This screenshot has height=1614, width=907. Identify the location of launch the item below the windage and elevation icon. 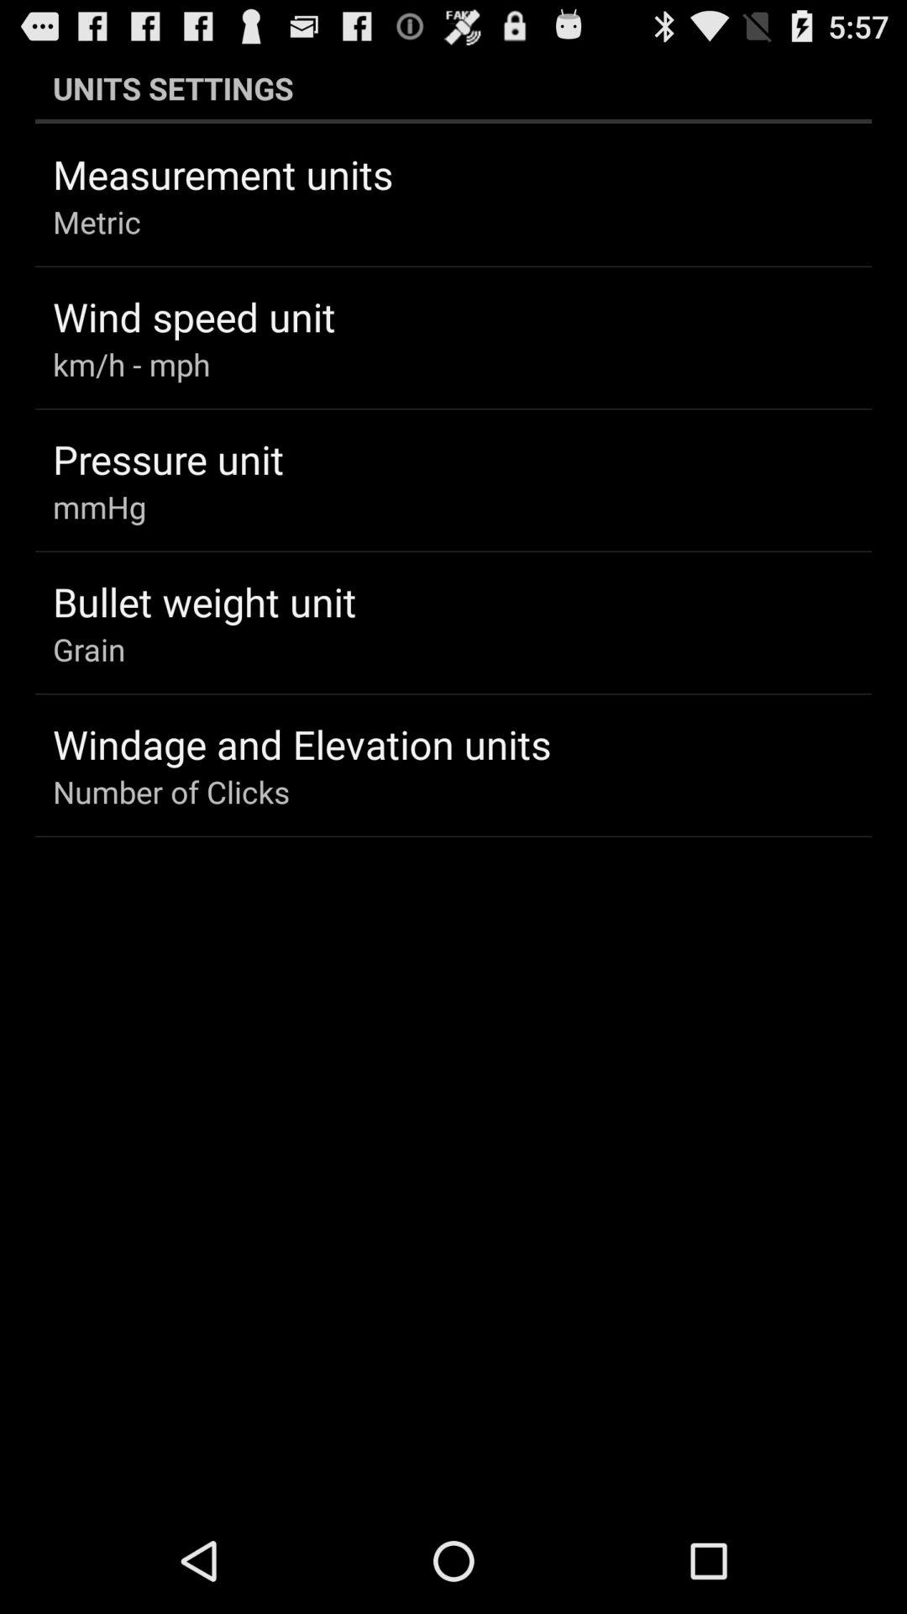
(171, 792).